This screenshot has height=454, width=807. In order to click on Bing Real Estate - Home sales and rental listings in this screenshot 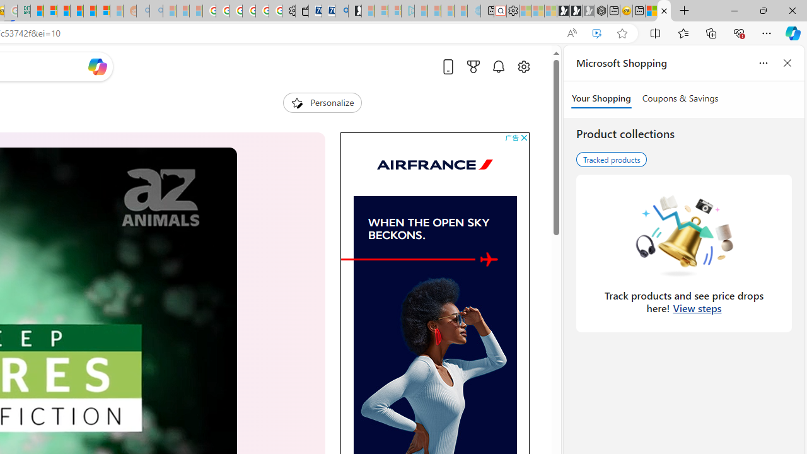, I will do `click(342, 11)`.